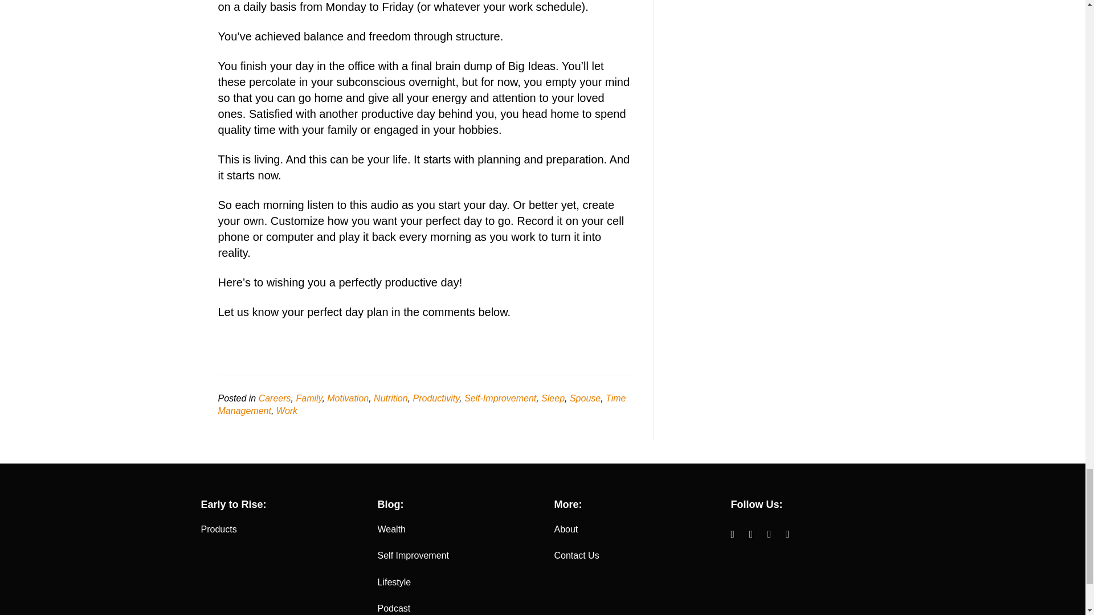 The image size is (1094, 615). I want to click on Sleep, so click(553, 399).